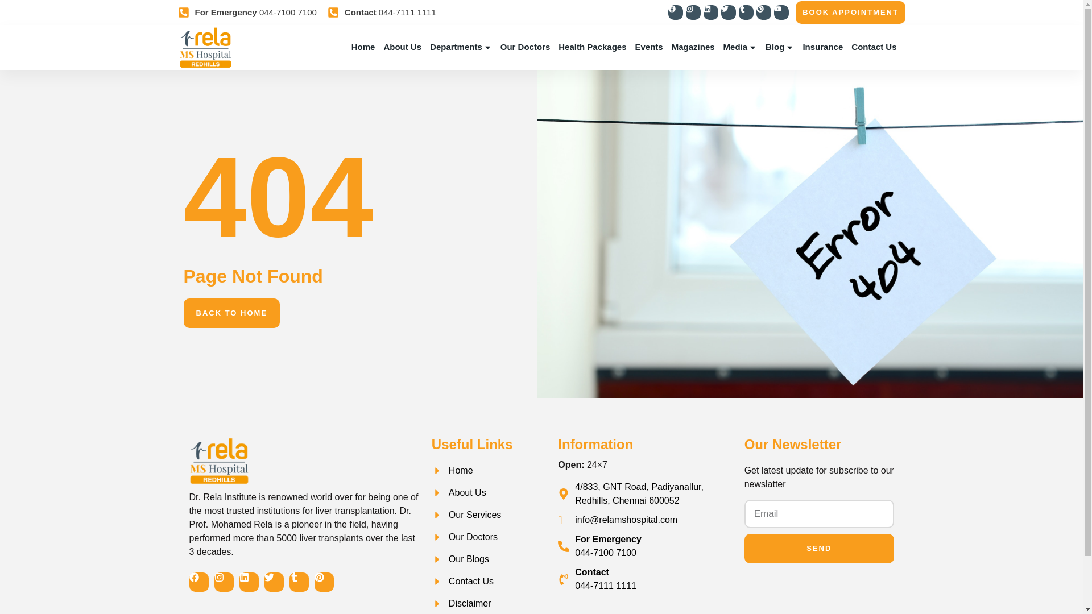 The width and height of the screenshot is (1092, 614). I want to click on About Us, so click(402, 47).